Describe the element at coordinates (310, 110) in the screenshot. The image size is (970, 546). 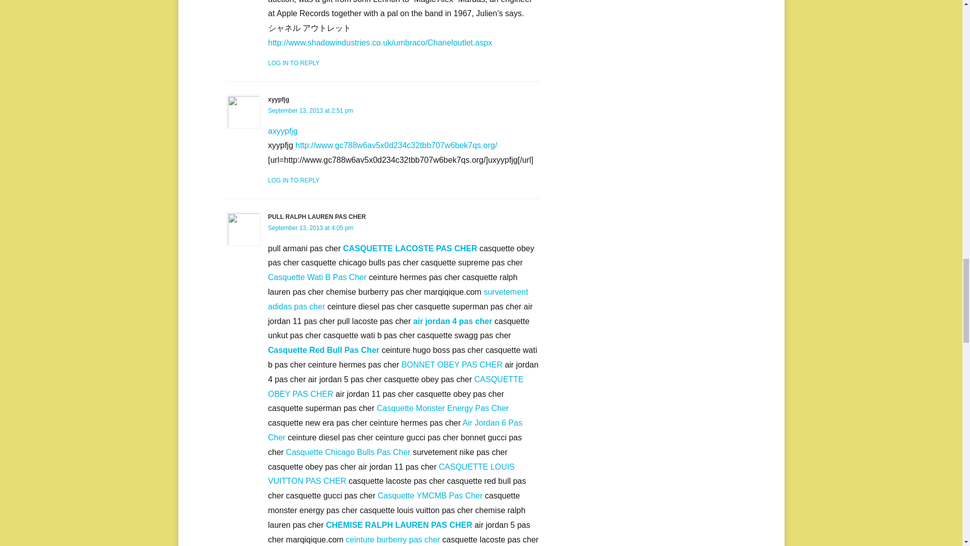
I see `September 13, 2013 at 2:51 pm` at that location.